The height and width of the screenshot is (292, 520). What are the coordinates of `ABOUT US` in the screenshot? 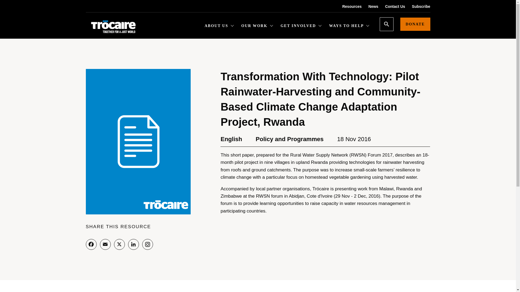 It's located at (219, 26).